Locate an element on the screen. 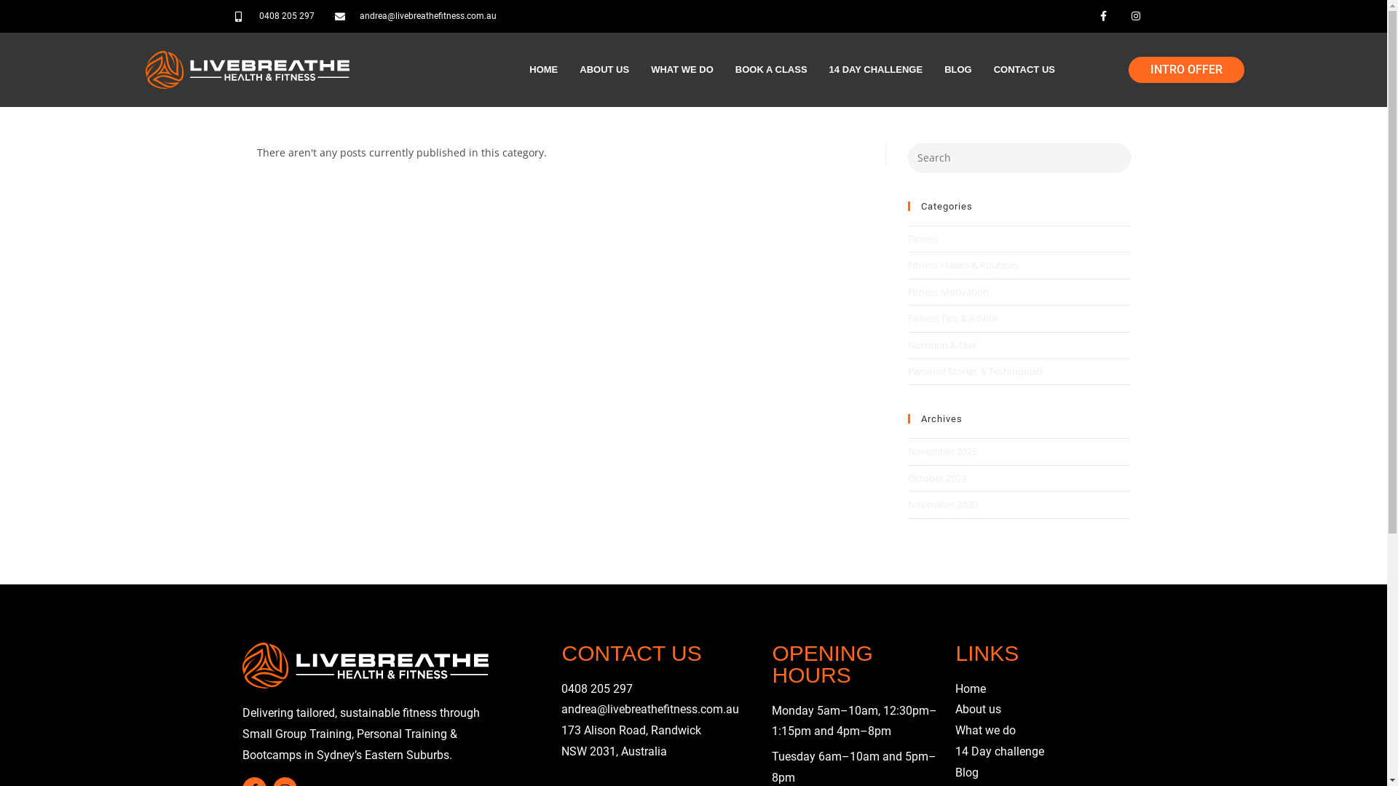 The height and width of the screenshot is (786, 1398). October 2023 is located at coordinates (936, 478).